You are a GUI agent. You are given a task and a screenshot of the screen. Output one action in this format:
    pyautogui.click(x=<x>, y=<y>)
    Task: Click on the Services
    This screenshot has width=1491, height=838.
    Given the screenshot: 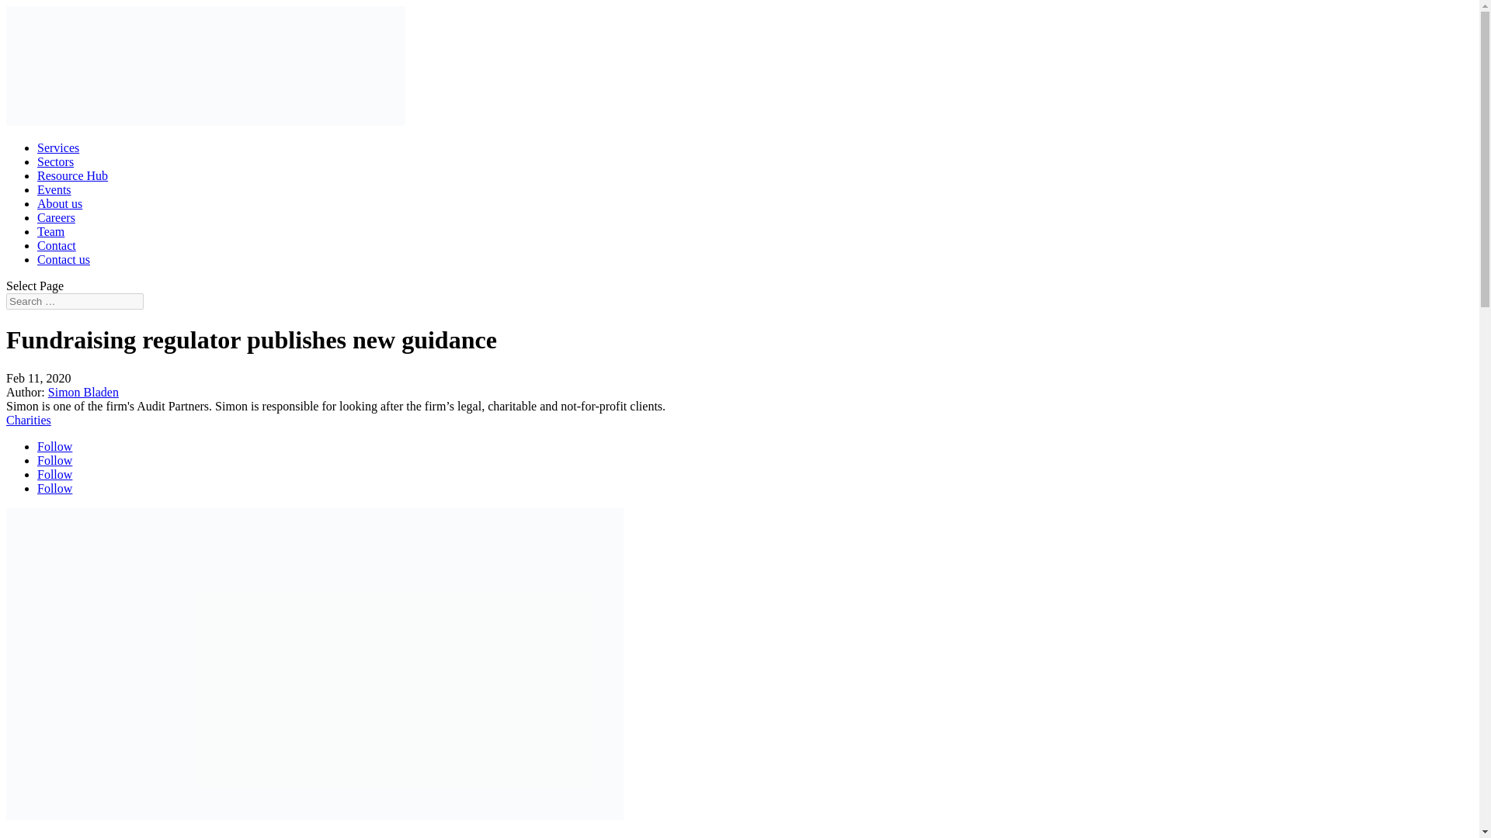 What is the action you would take?
    pyautogui.click(x=57, y=147)
    